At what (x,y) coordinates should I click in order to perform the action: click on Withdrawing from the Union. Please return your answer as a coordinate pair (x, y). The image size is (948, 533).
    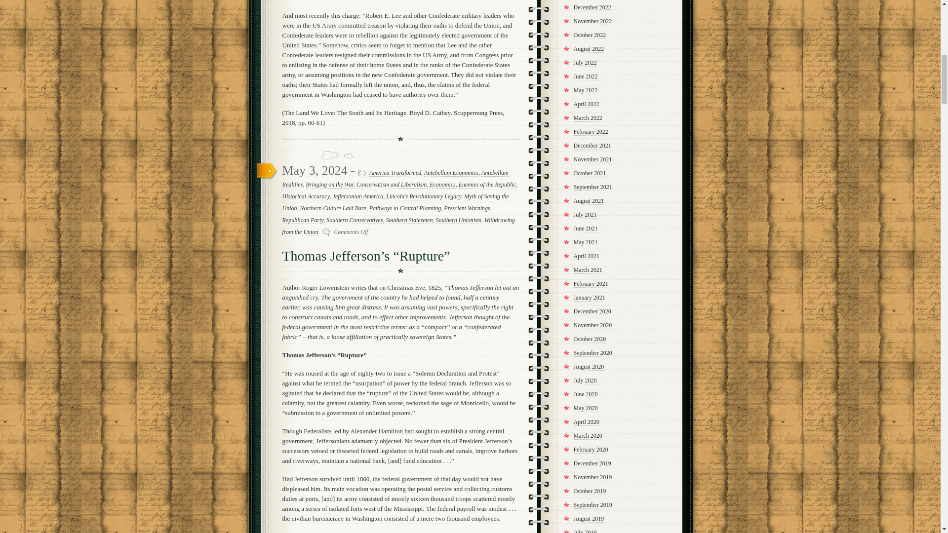
    Looking at the image, I should click on (398, 226).